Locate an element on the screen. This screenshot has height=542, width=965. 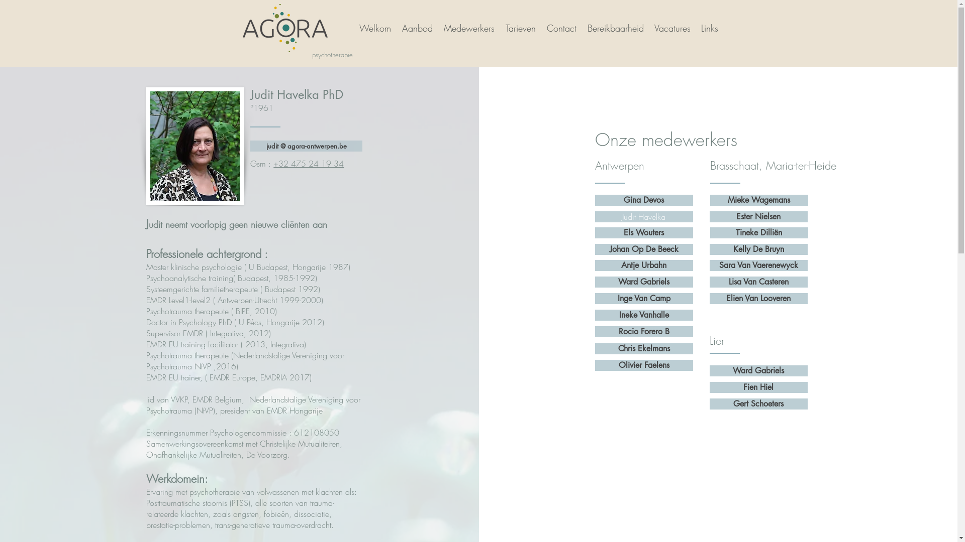
Ward Gabriels is located at coordinates (644, 282).